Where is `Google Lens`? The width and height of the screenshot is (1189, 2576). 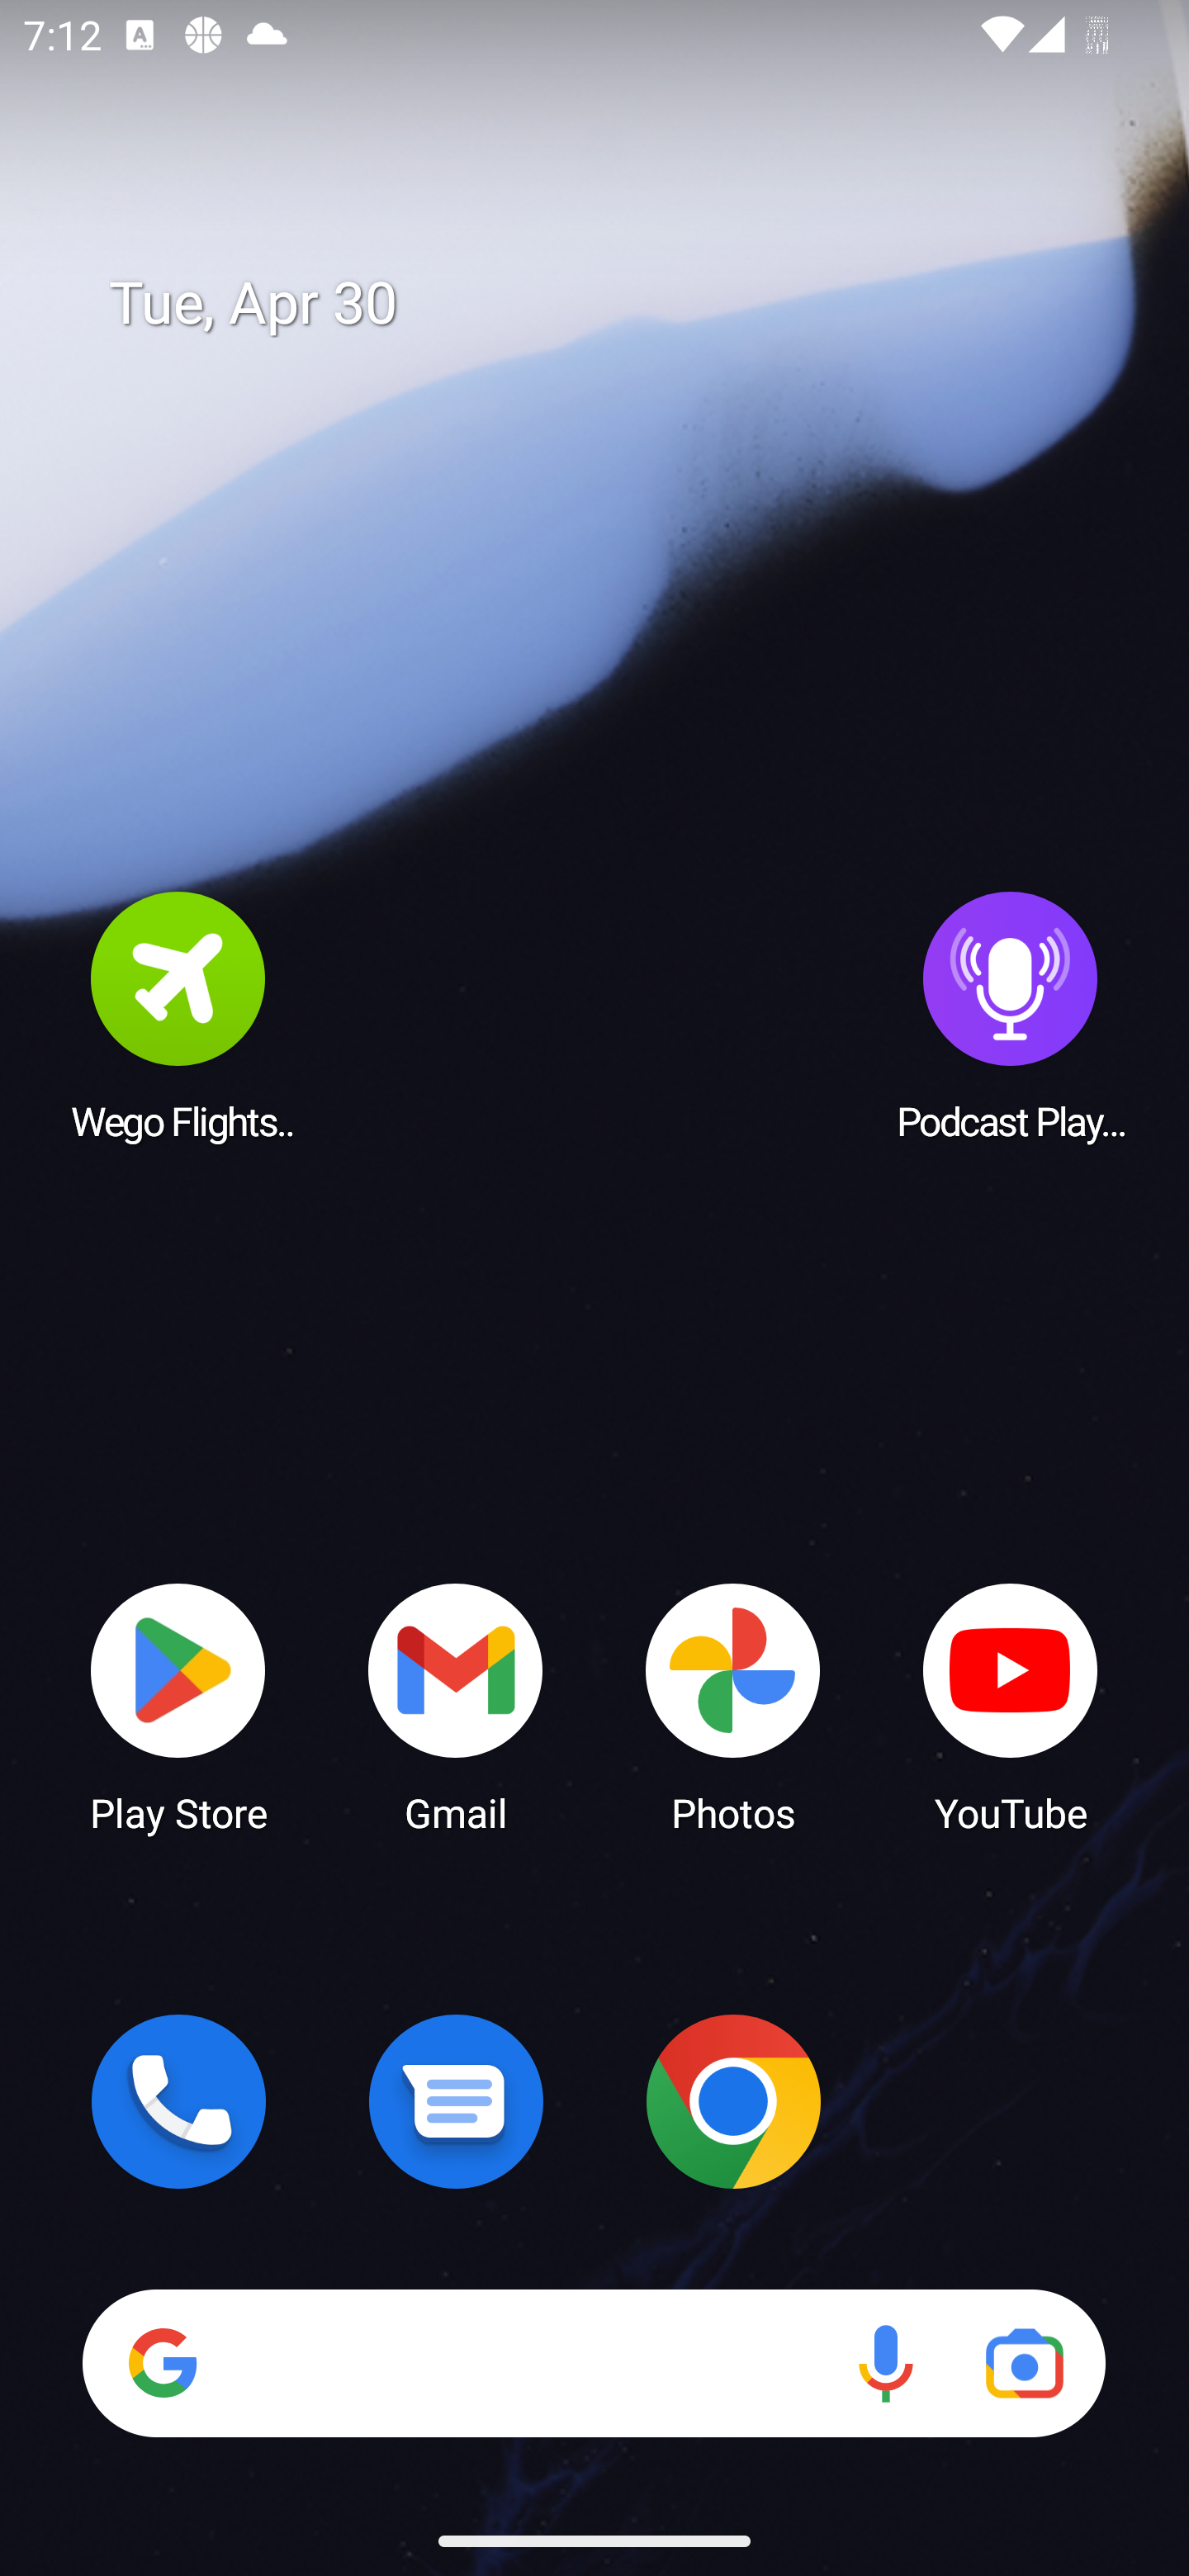
Google Lens is located at coordinates (1024, 2363).